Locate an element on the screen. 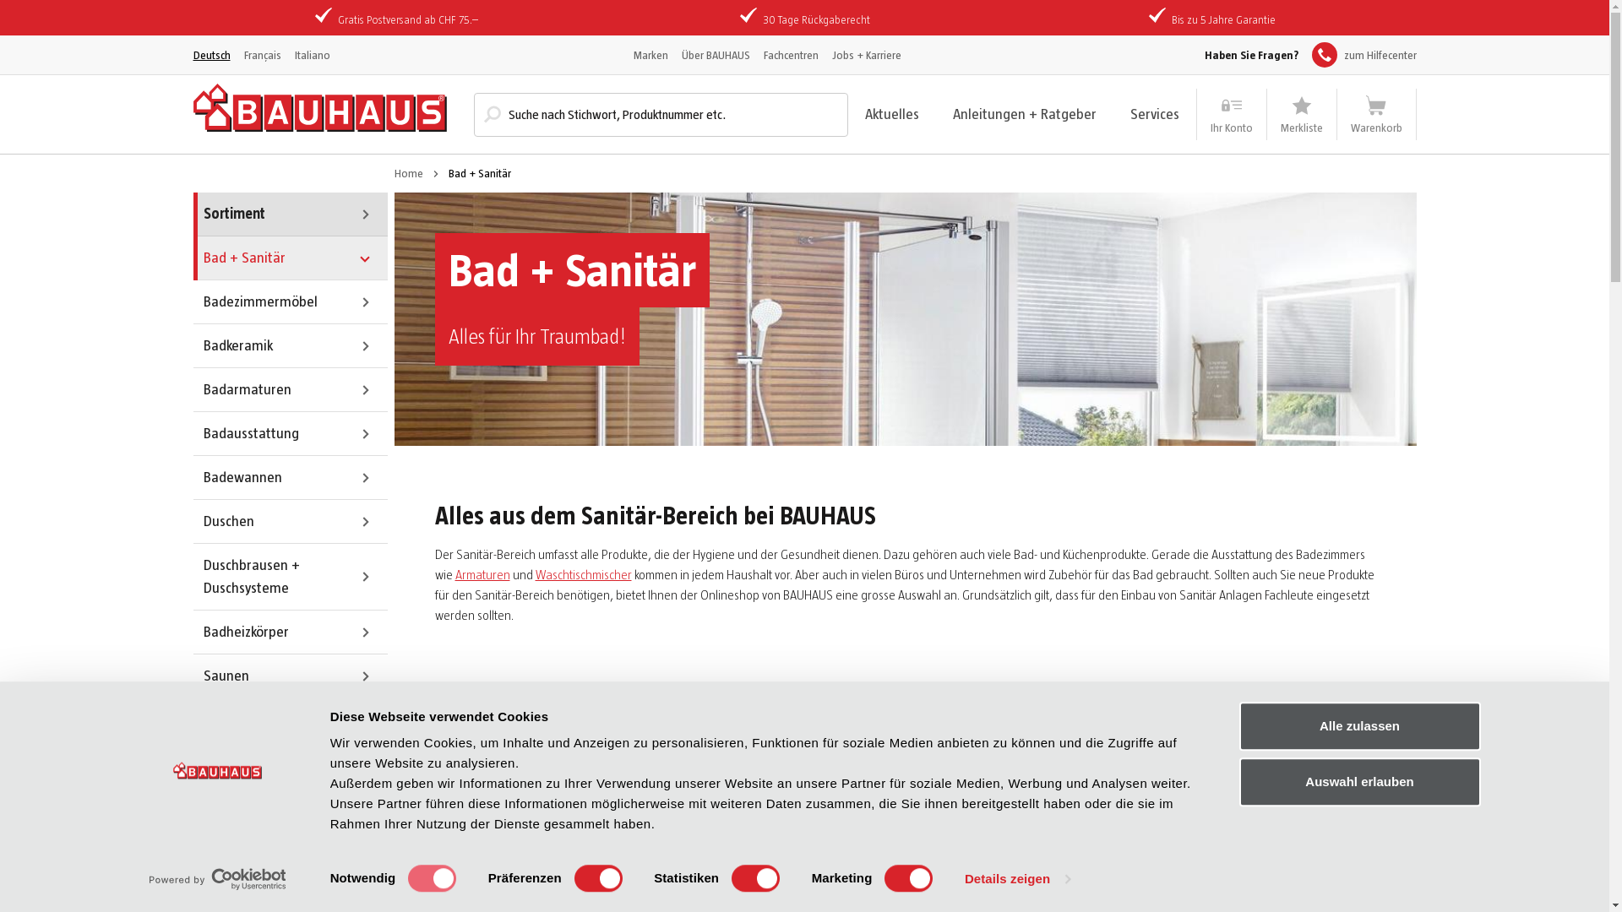  Merkliste is located at coordinates (1302, 115).